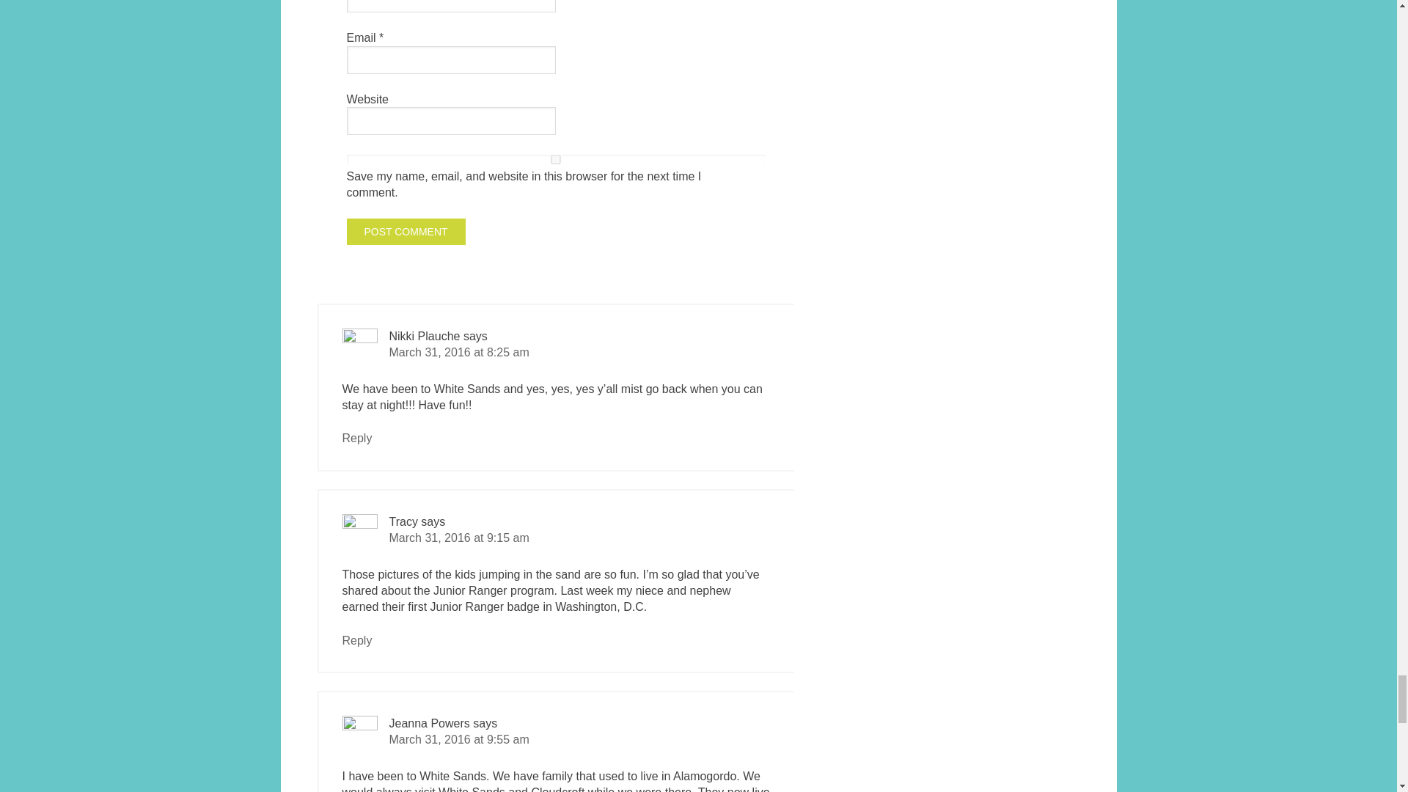 The height and width of the screenshot is (792, 1408). I want to click on yes, so click(555, 158).